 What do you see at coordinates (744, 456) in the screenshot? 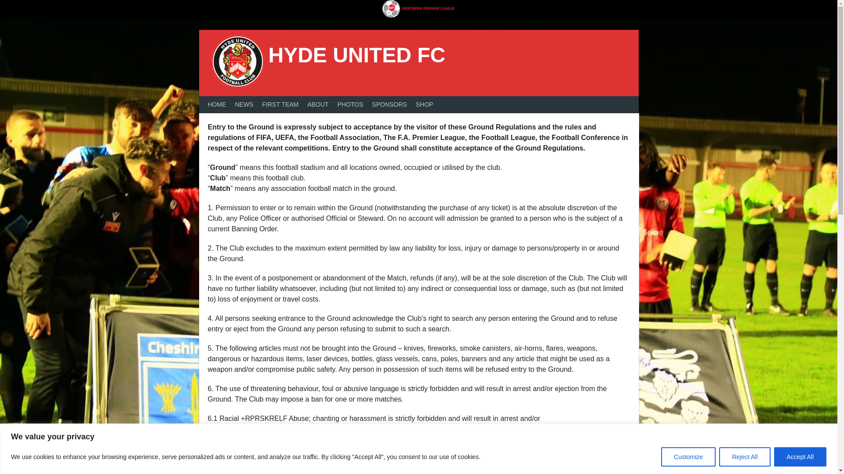
I see `Reject All` at bounding box center [744, 456].